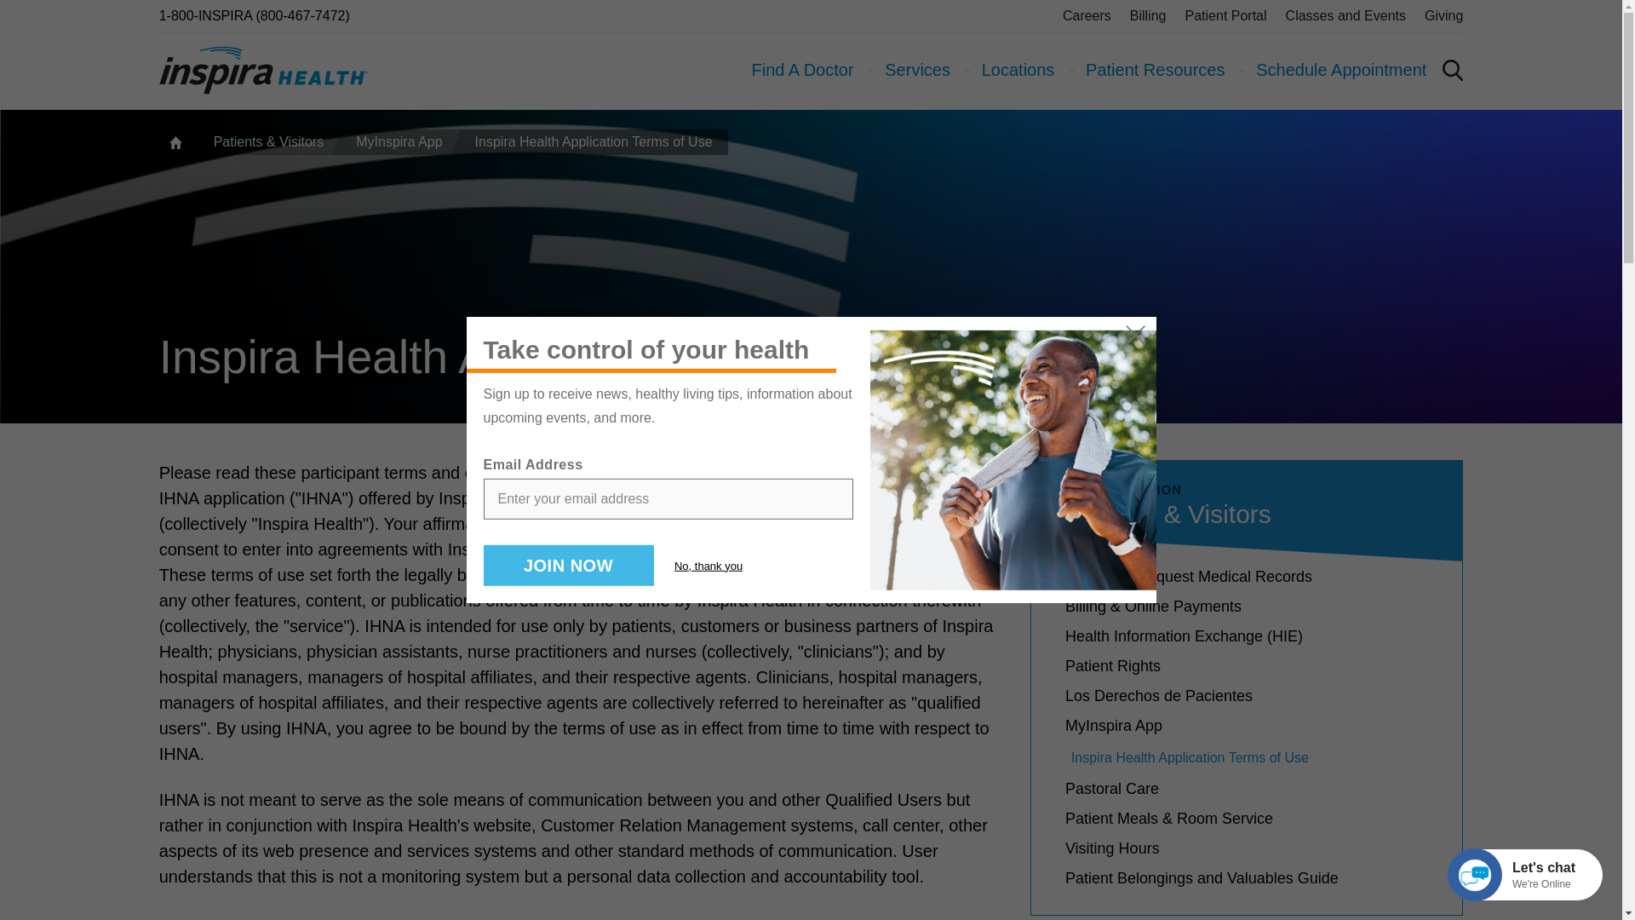 Image resolution: width=1635 pixels, height=920 pixels. What do you see at coordinates (1453, 70) in the screenshot?
I see `Open the Search Overlay` at bounding box center [1453, 70].